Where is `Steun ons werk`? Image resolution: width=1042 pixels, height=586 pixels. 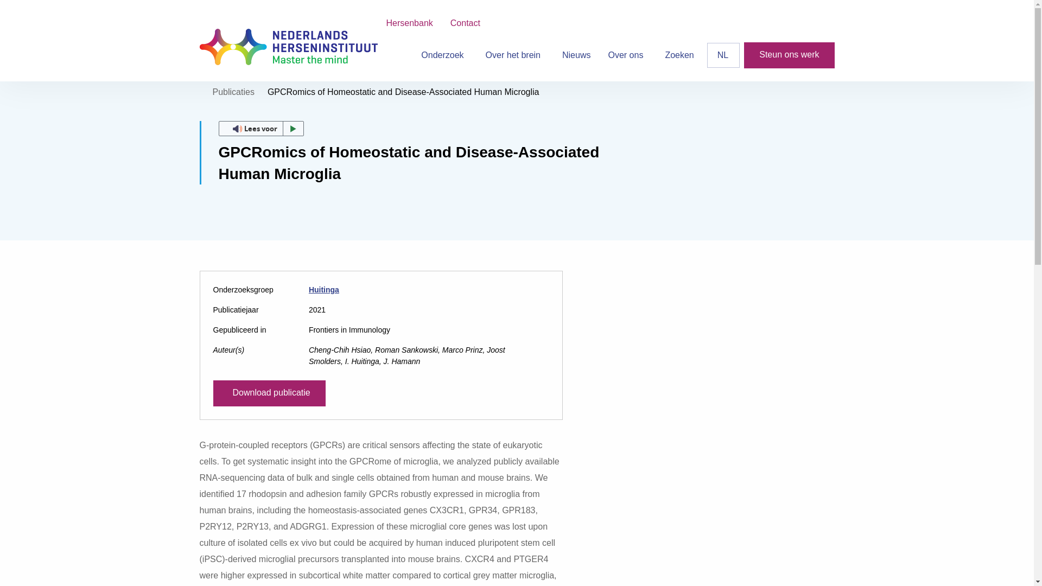
Steun ons werk is located at coordinates (789, 55).